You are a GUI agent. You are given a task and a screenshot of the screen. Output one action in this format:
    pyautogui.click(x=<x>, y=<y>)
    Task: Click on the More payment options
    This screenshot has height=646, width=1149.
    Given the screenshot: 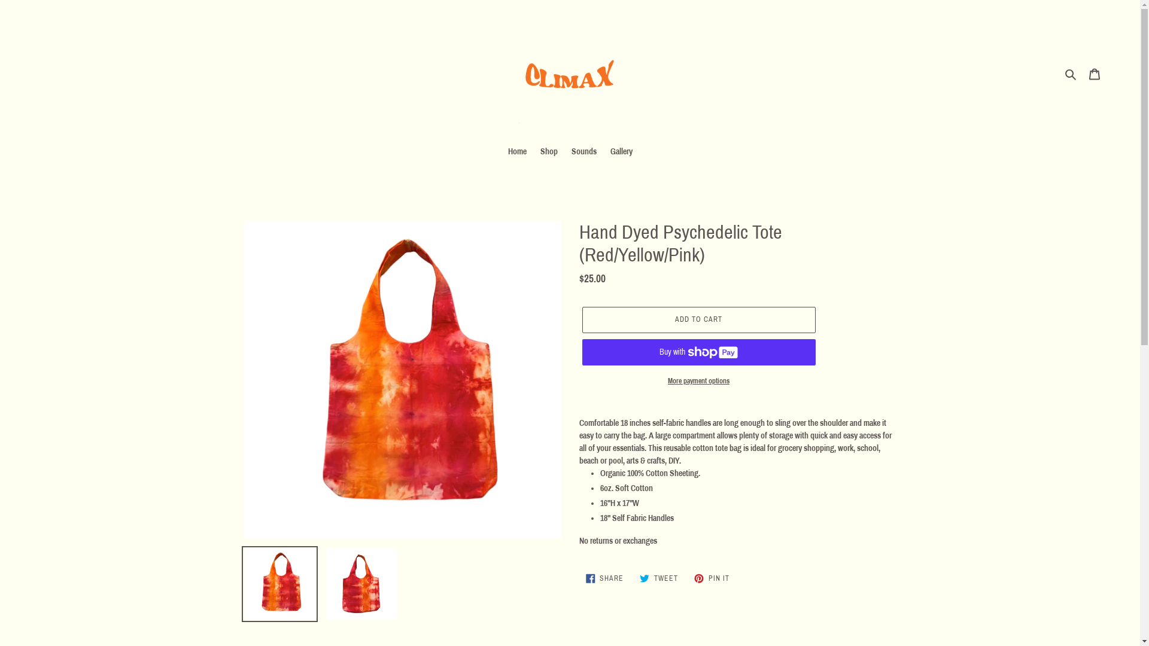 What is the action you would take?
    pyautogui.click(x=698, y=381)
    